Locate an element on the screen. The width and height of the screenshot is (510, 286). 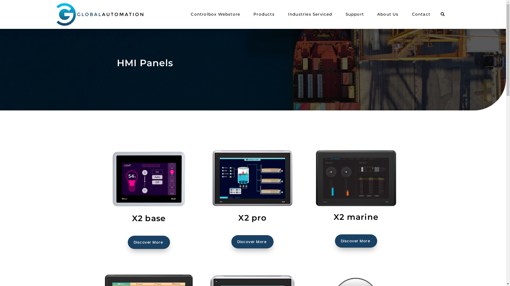
Contact is located at coordinates (421, 14).